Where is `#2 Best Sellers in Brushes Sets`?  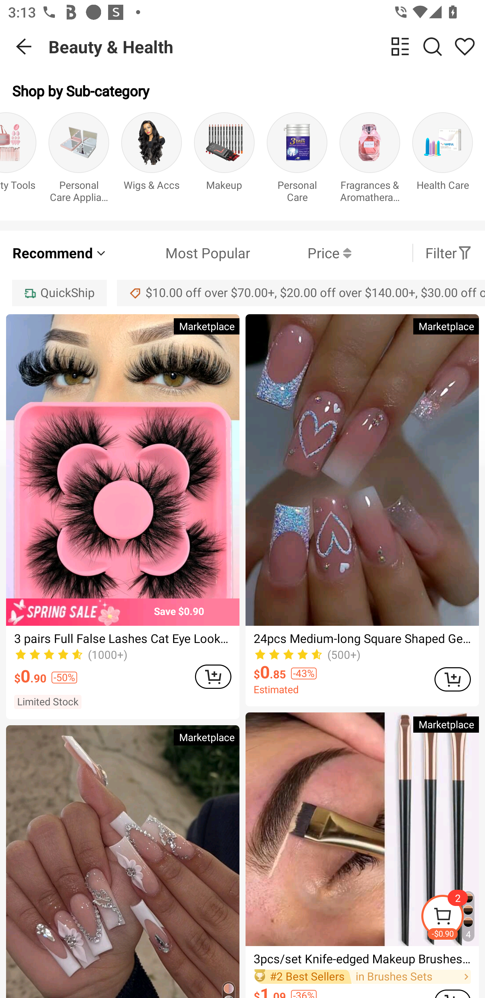
#2 Best Sellers in Brushes Sets is located at coordinates (362, 977).